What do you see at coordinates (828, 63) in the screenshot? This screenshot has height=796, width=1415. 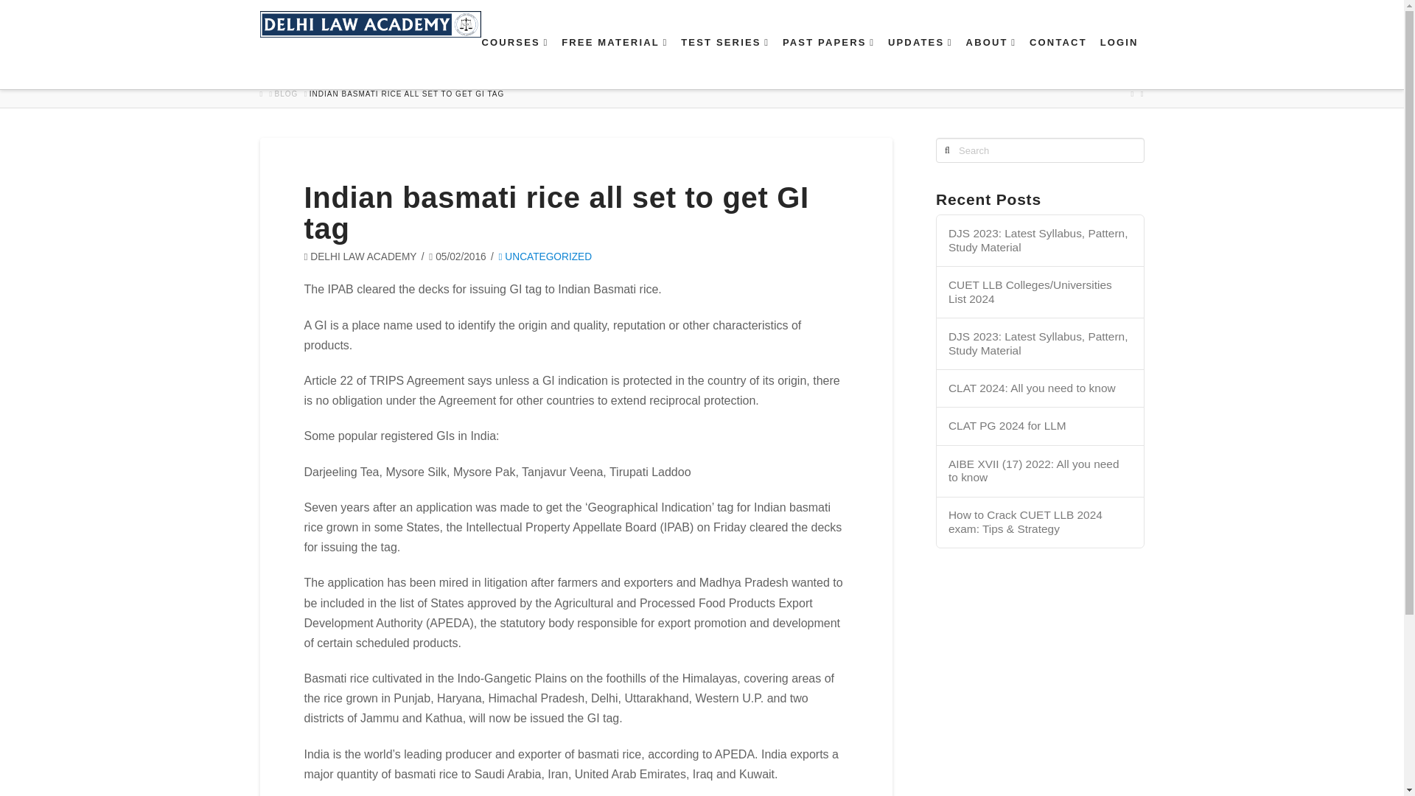 I see `PAST PAPERS` at bounding box center [828, 63].